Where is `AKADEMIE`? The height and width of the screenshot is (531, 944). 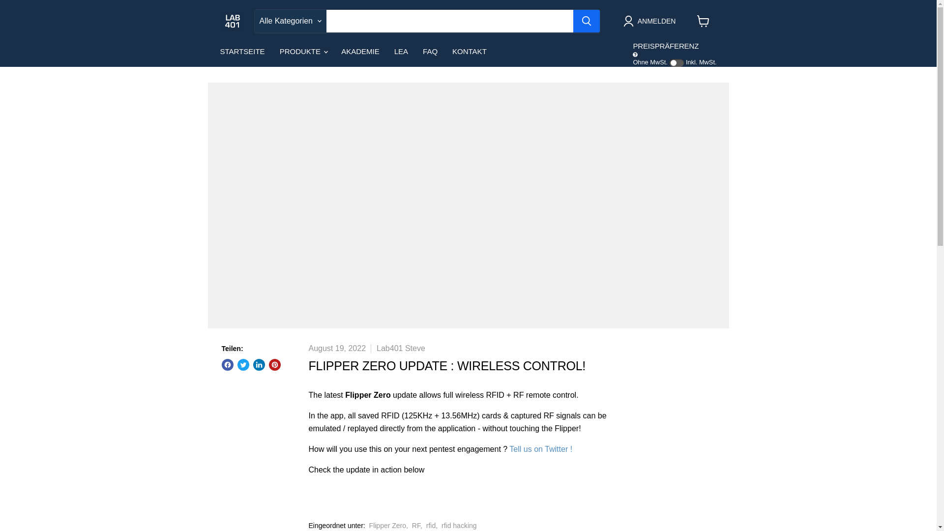 AKADEMIE is located at coordinates (360, 52).